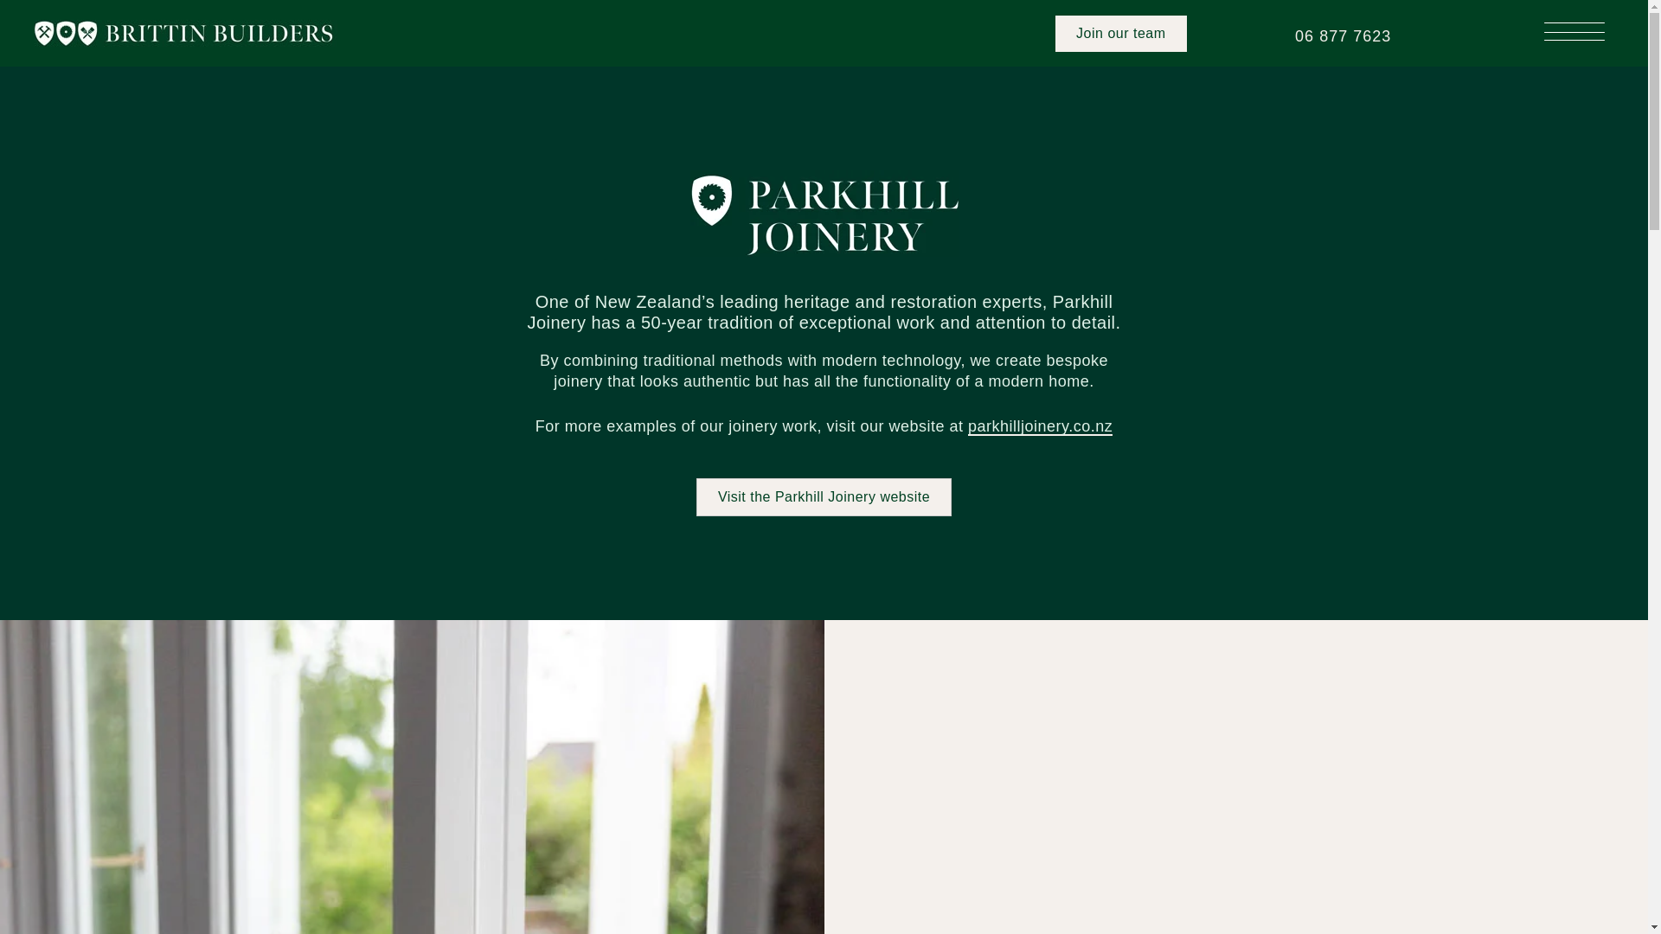 The height and width of the screenshot is (934, 1661). I want to click on Logo-Horizontal-resized, so click(185, 33).